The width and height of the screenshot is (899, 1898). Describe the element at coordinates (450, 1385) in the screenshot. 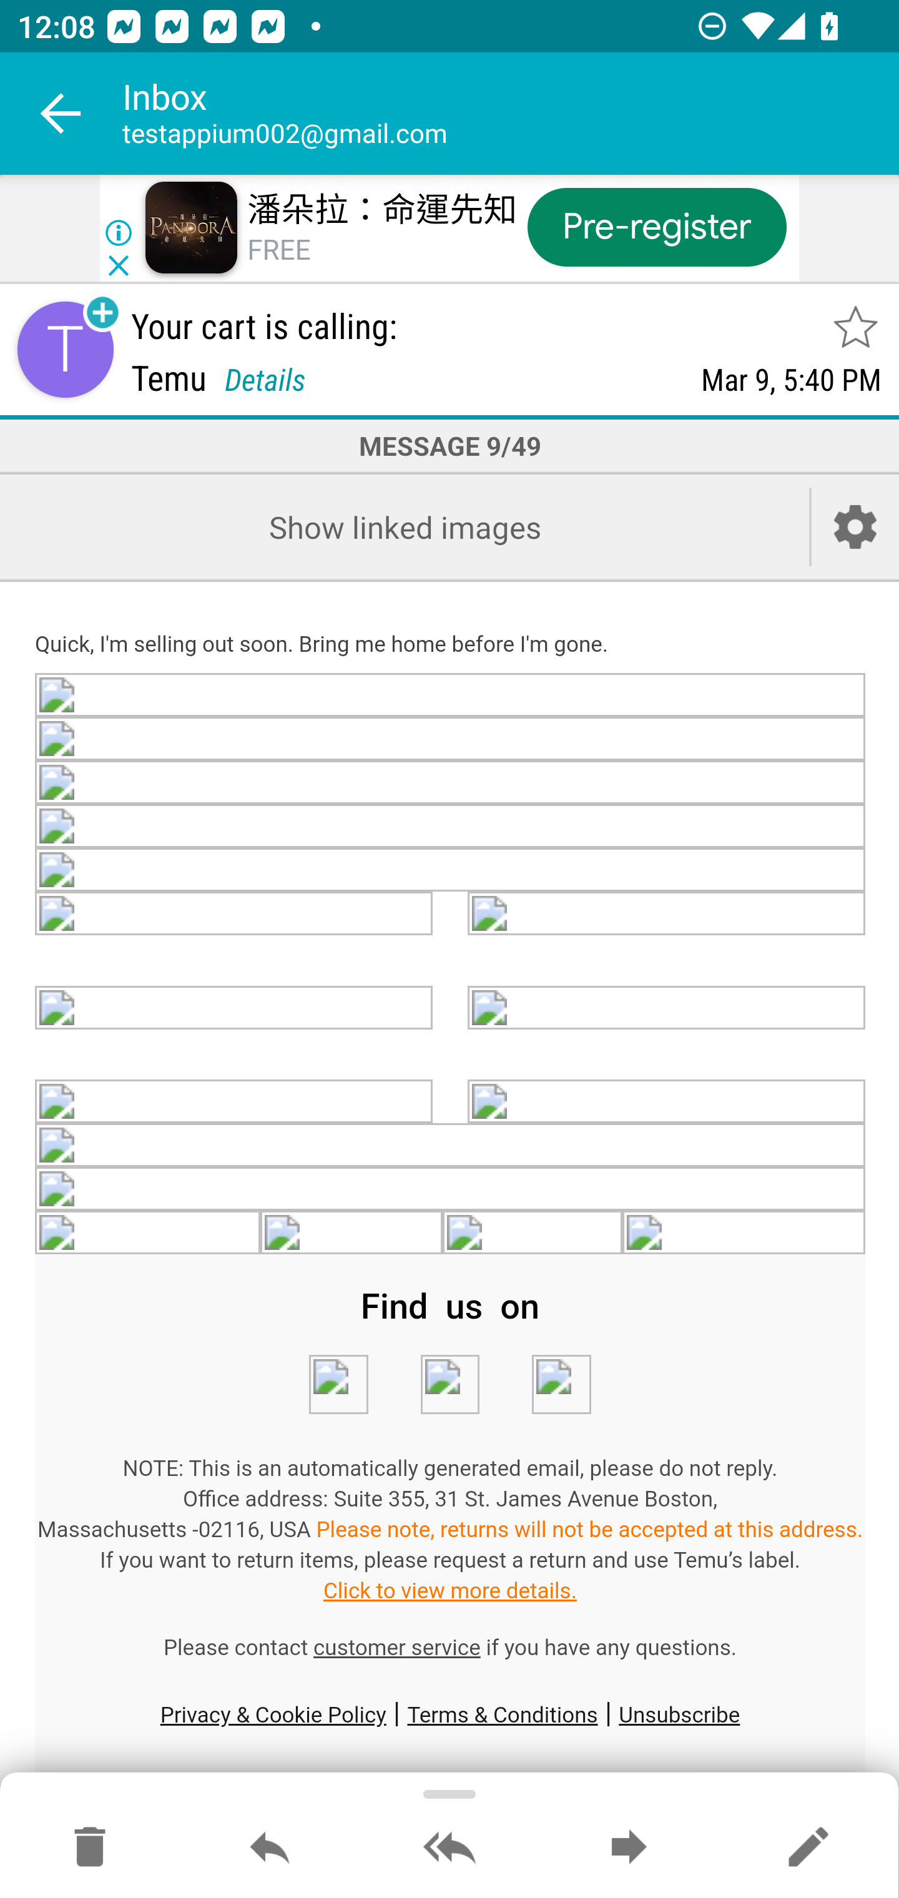

I see `data:` at that location.